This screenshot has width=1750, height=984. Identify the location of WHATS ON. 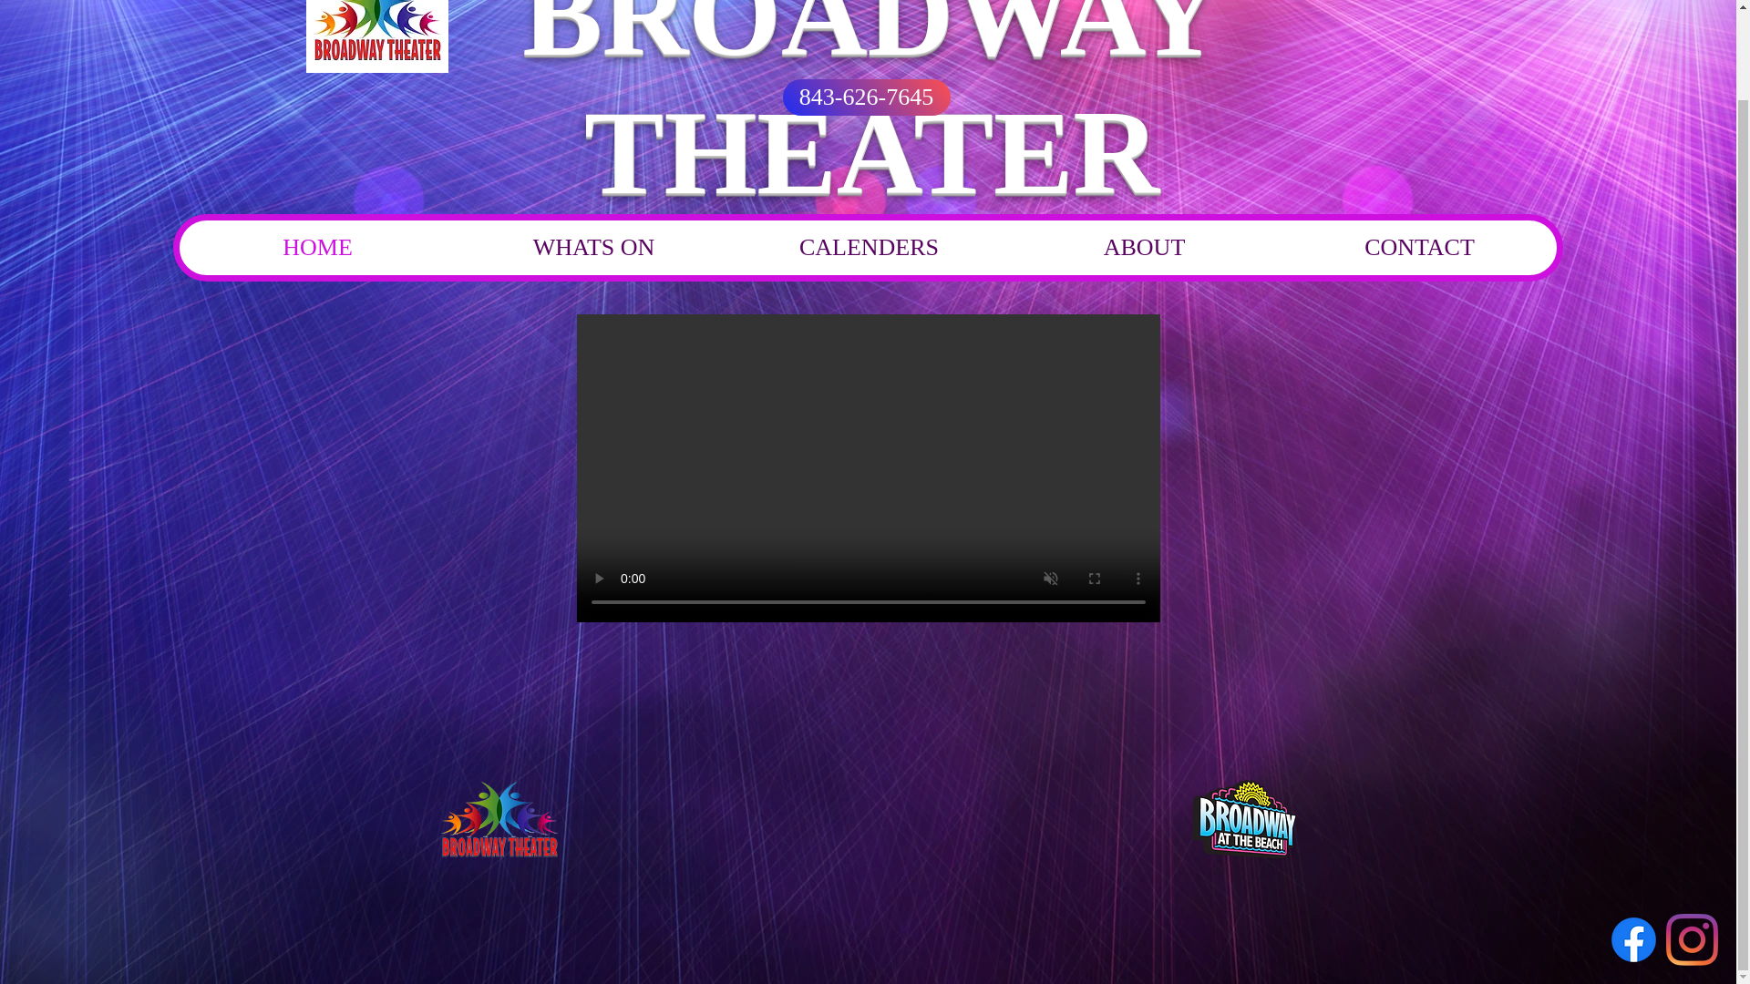
(592, 248).